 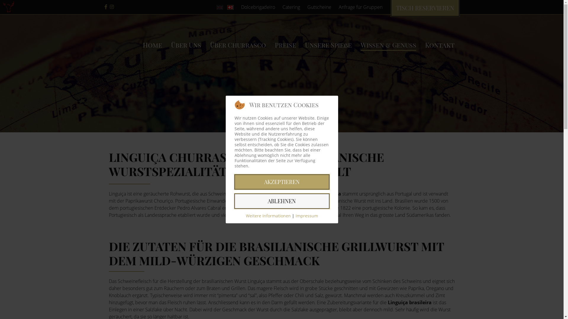 I want to click on TISCH RESERVIEREN, so click(x=425, y=8).